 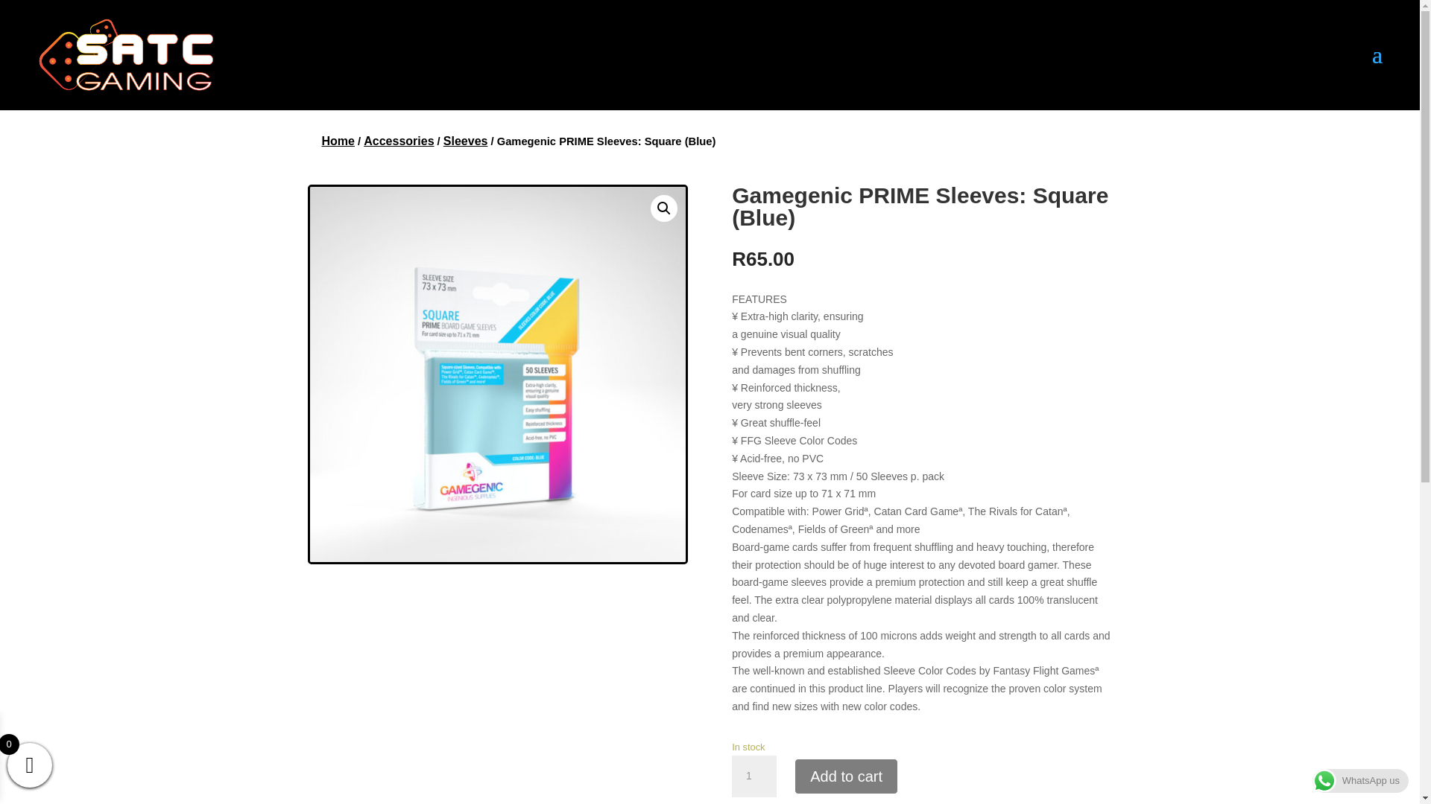 What do you see at coordinates (846, 776) in the screenshot?
I see `Add to cart` at bounding box center [846, 776].